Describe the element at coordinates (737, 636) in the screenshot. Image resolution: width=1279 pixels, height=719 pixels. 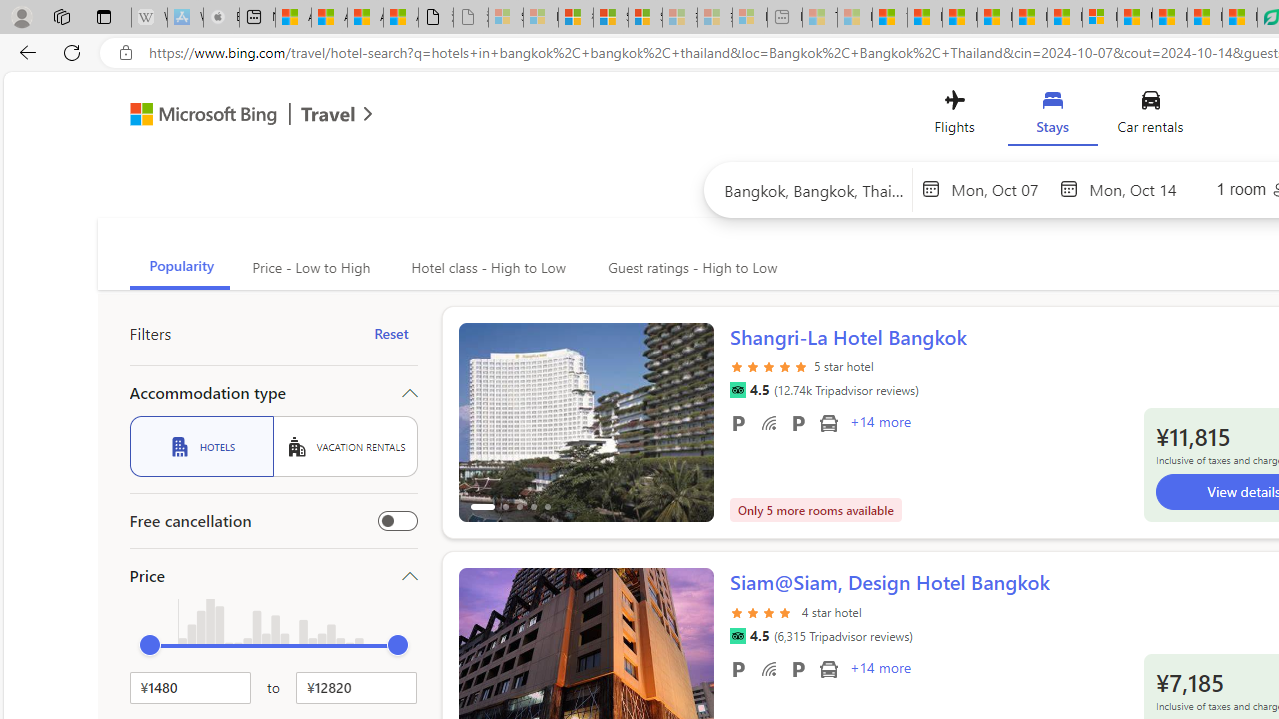
I see `Tripadvisor` at that location.